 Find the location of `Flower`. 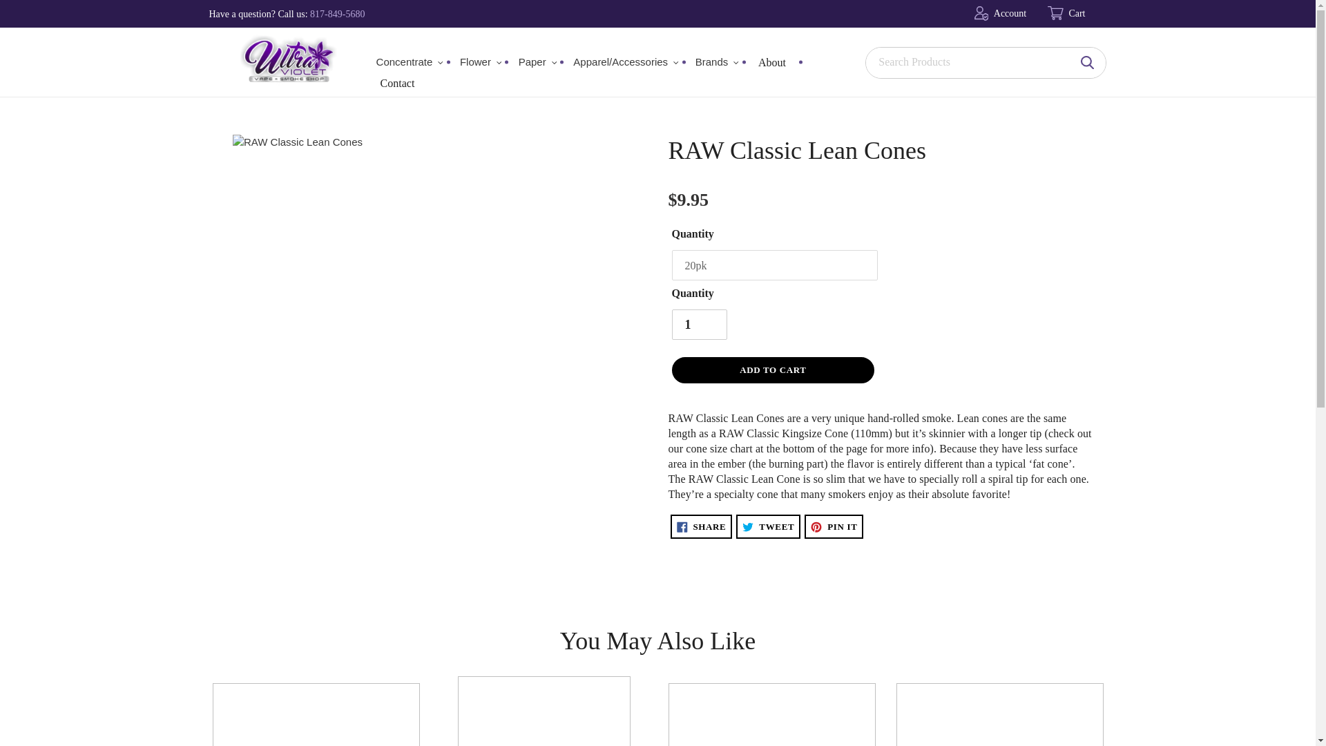

Flower is located at coordinates (481, 62).